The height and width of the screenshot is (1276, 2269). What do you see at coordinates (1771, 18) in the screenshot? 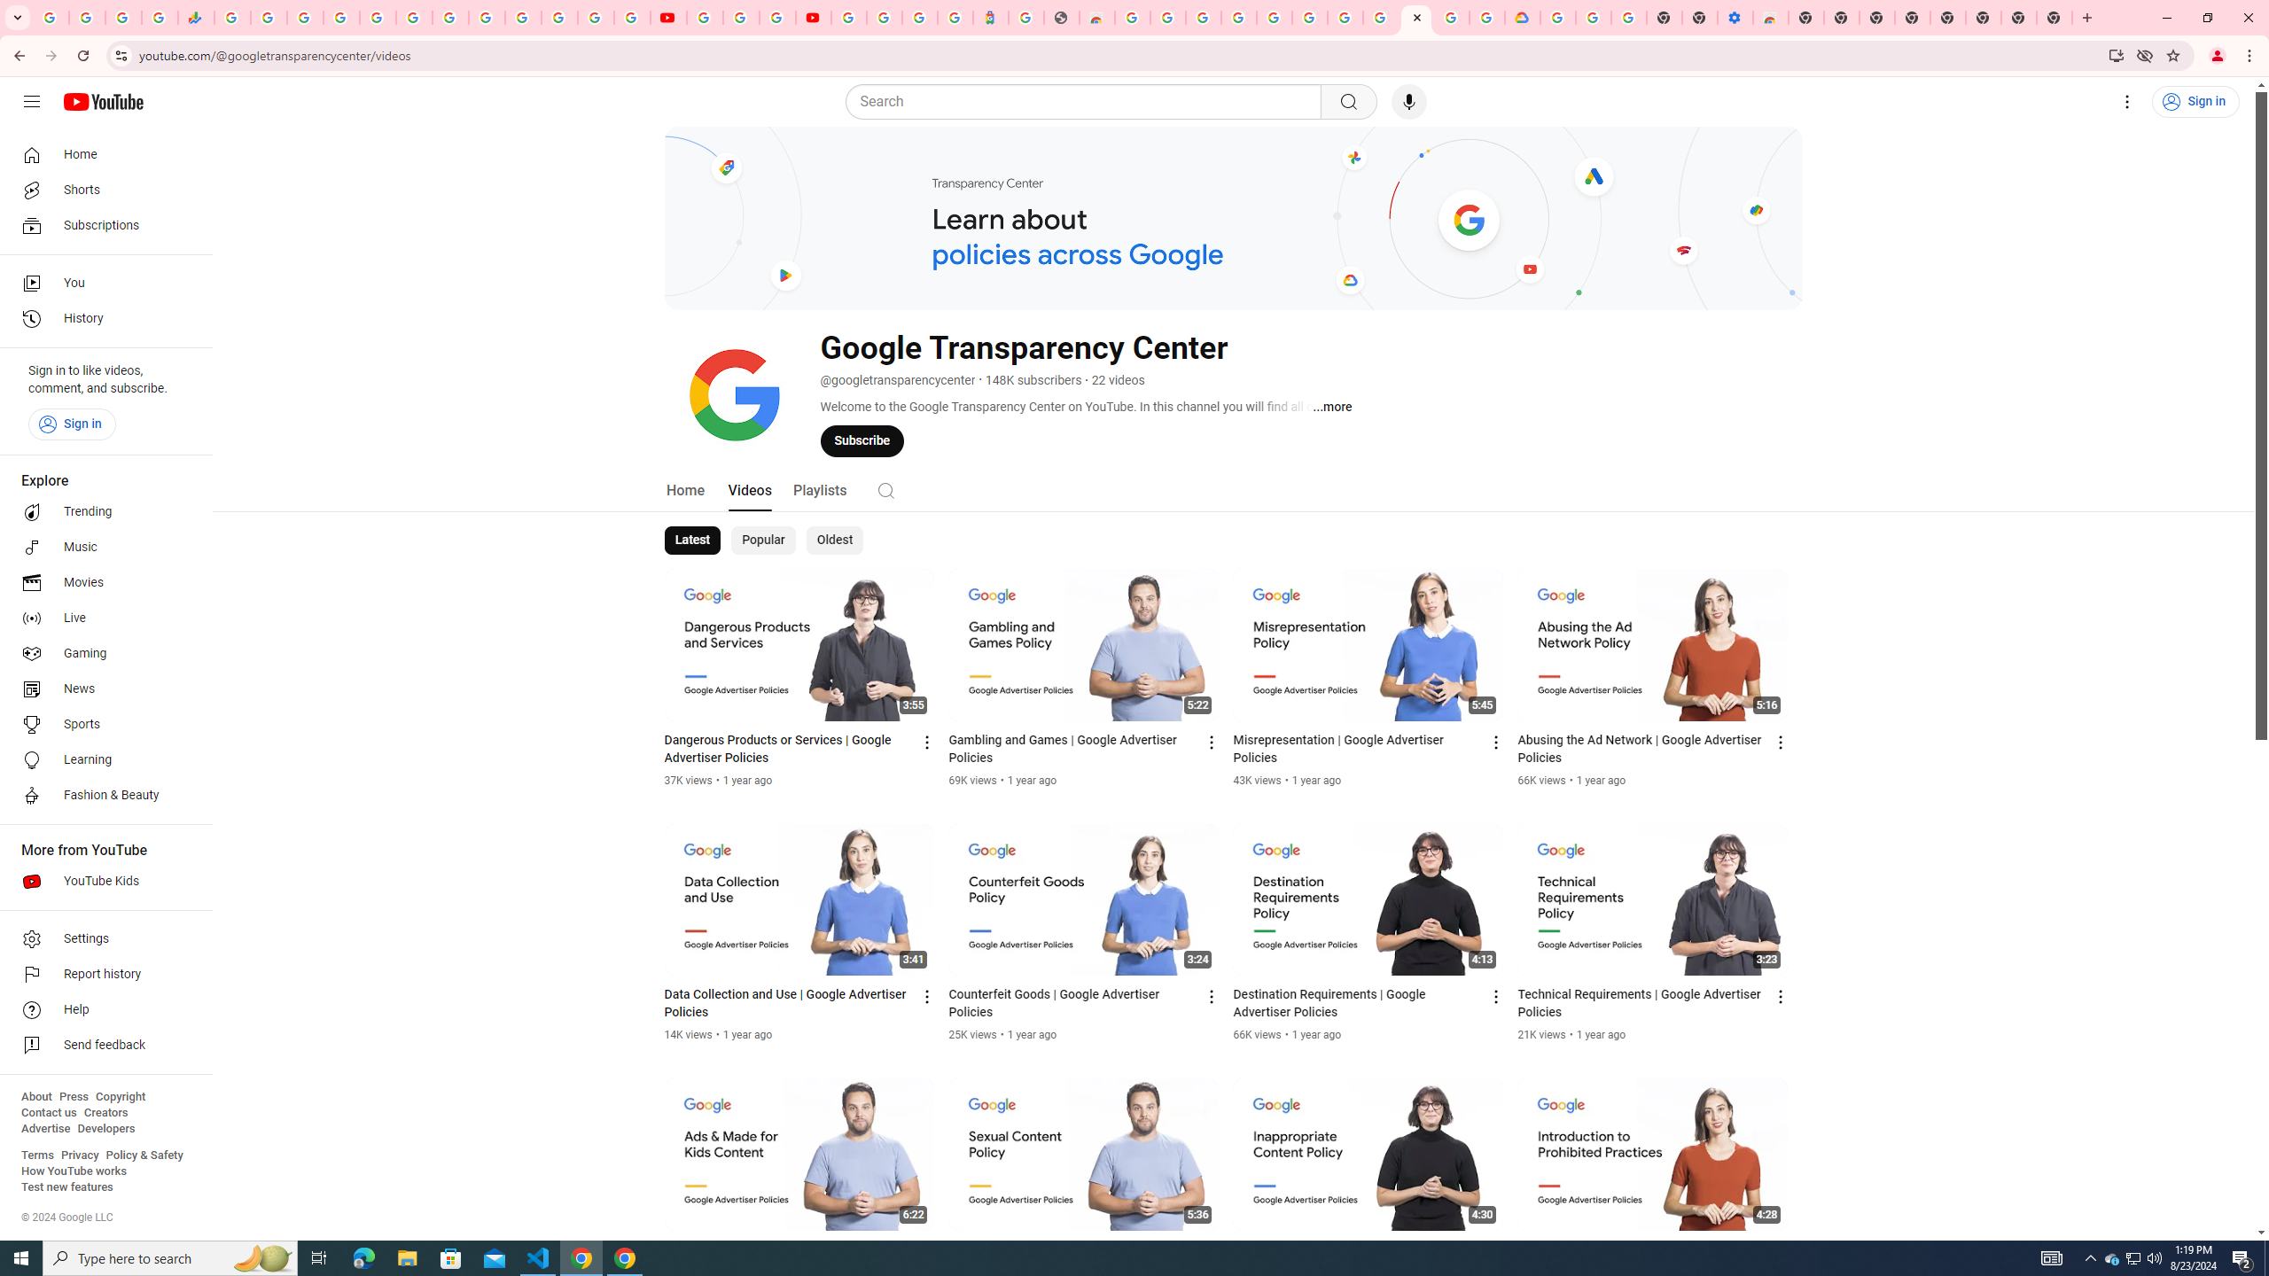
I see `Chrome Web Store - Accessibility extensions` at bounding box center [1771, 18].